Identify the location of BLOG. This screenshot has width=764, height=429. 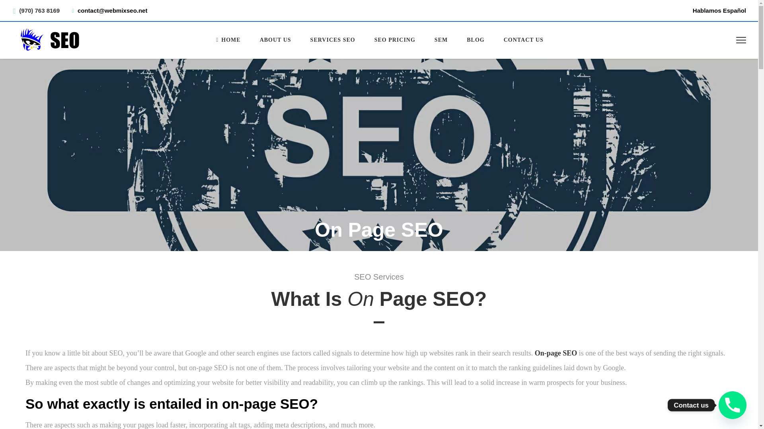
(475, 40).